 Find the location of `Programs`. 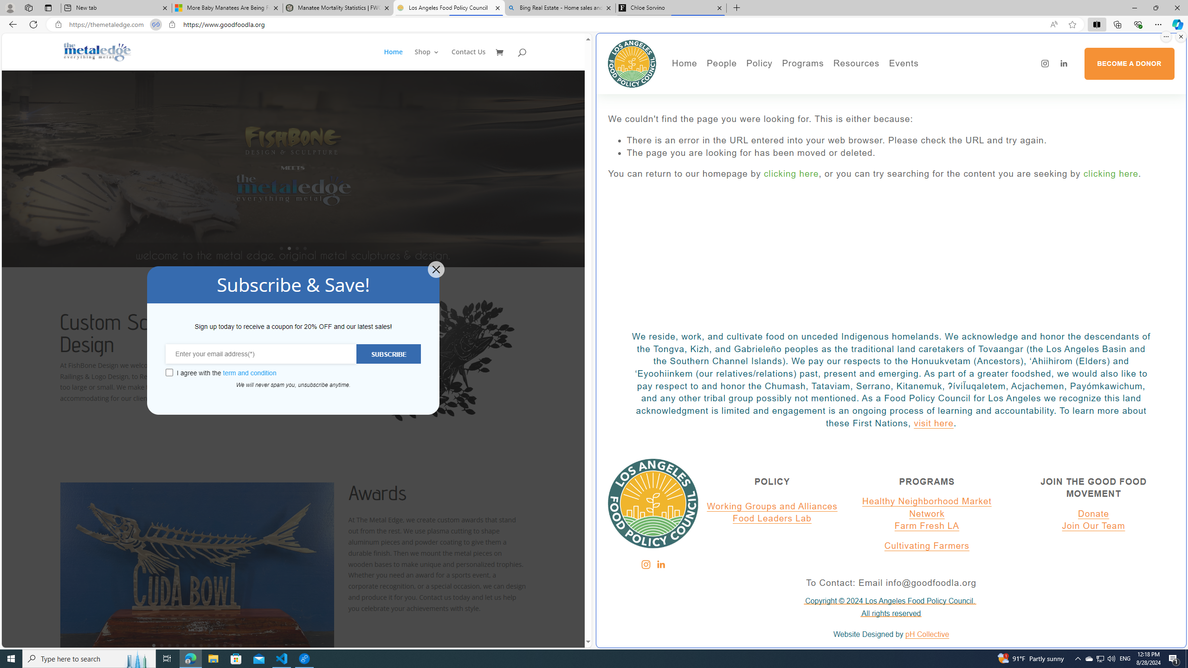

Programs is located at coordinates (803, 64).